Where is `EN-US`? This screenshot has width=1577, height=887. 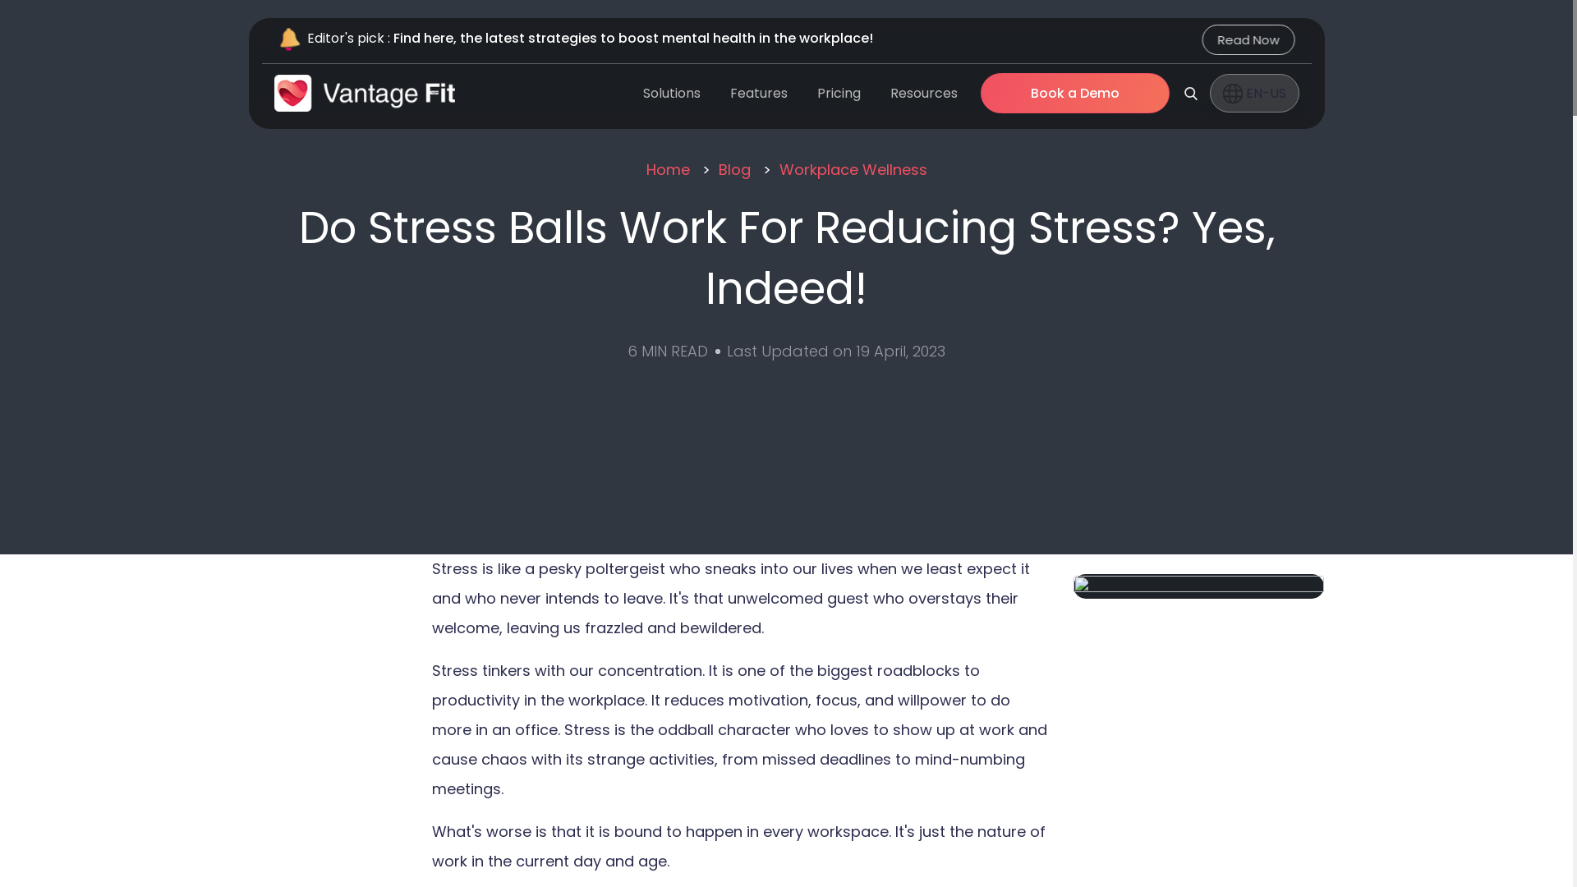
EN-US is located at coordinates (1253, 93).